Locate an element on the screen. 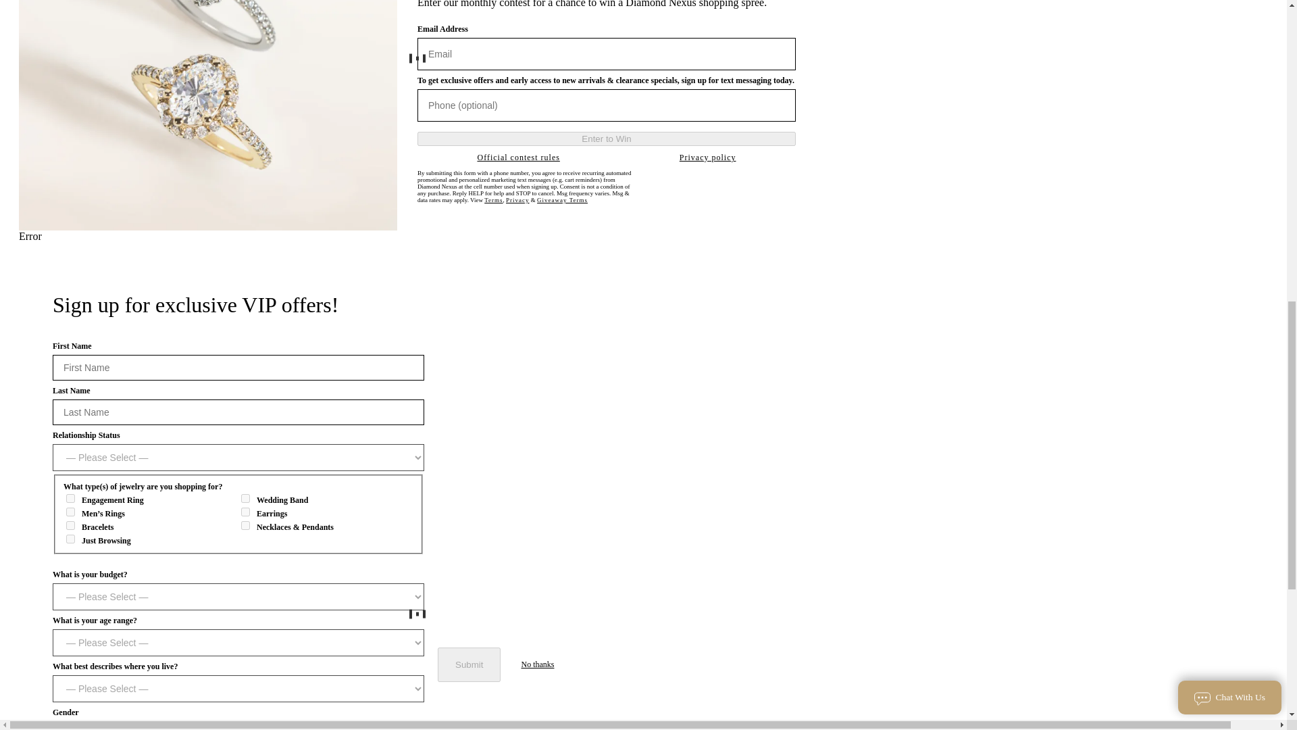  WeddingBand is located at coordinates (246, 499).